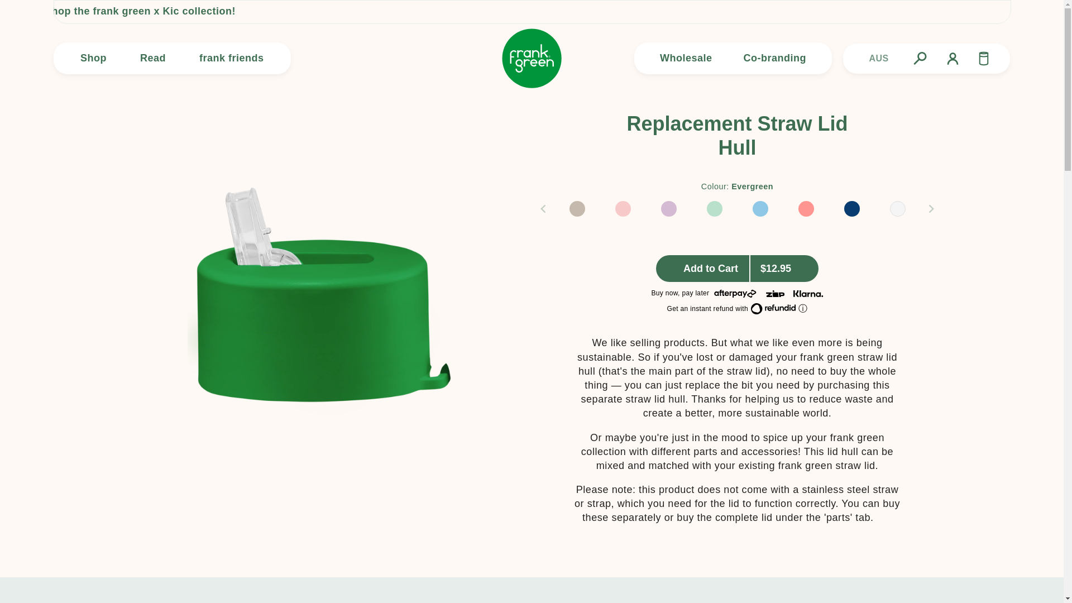  What do you see at coordinates (774, 58) in the screenshot?
I see `Co-branding` at bounding box center [774, 58].